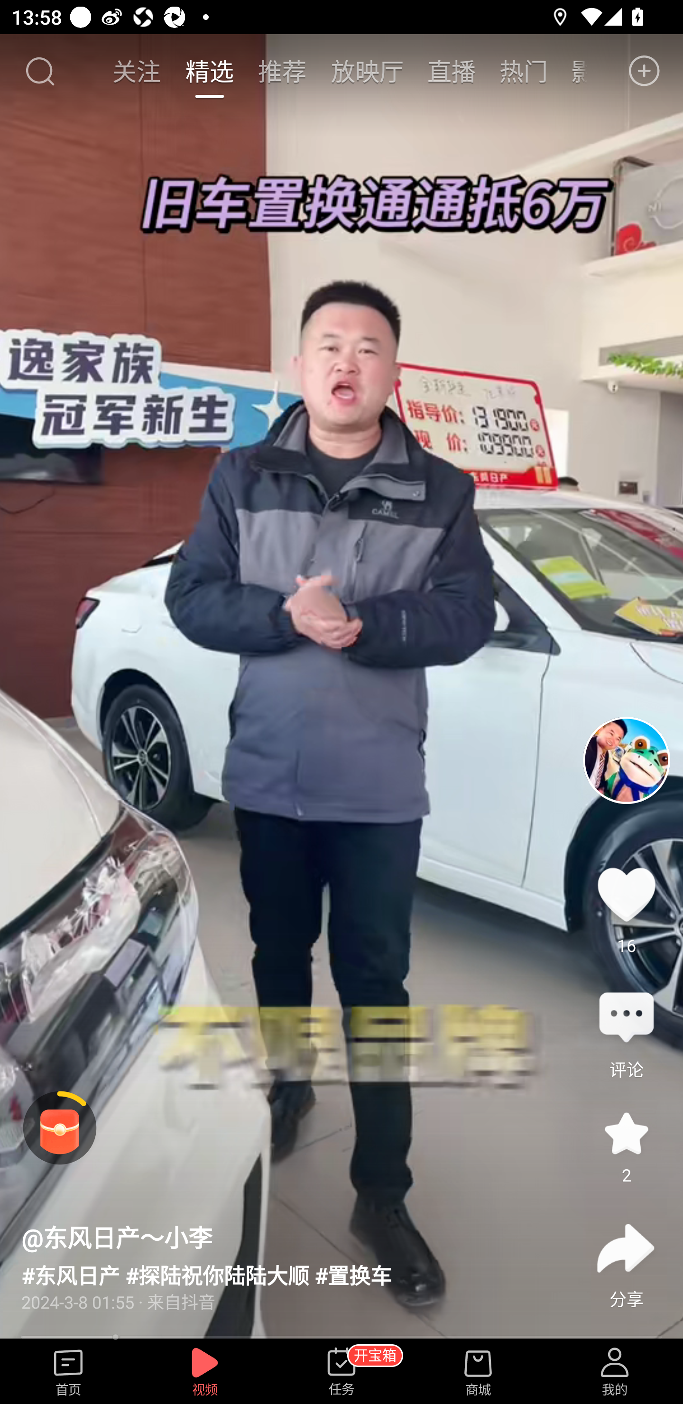  I want to click on 搜索, so click(39, 71).